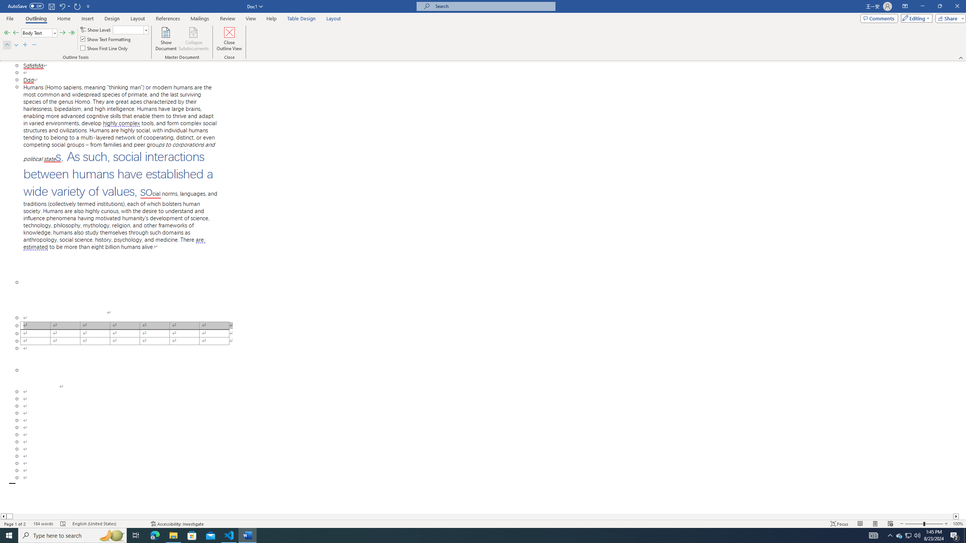  What do you see at coordinates (168, 18) in the screenshot?
I see `References` at bounding box center [168, 18].